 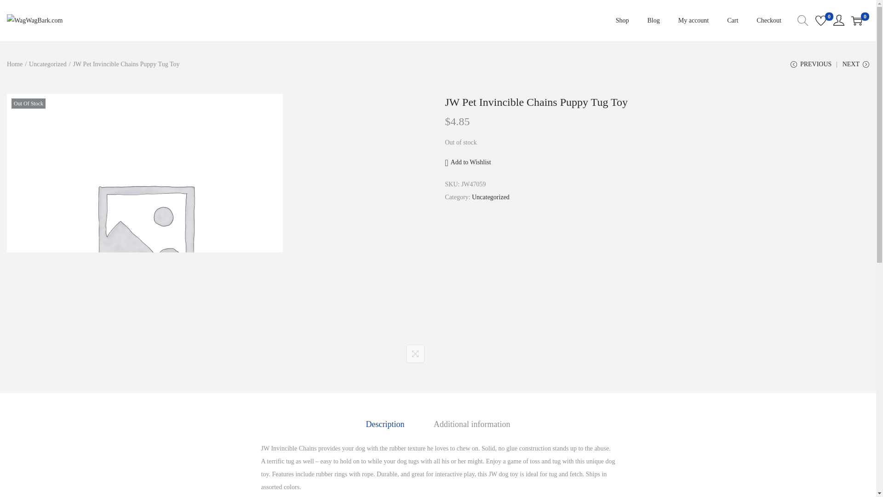 What do you see at coordinates (811, 68) in the screenshot?
I see `PREVIOUS` at bounding box center [811, 68].